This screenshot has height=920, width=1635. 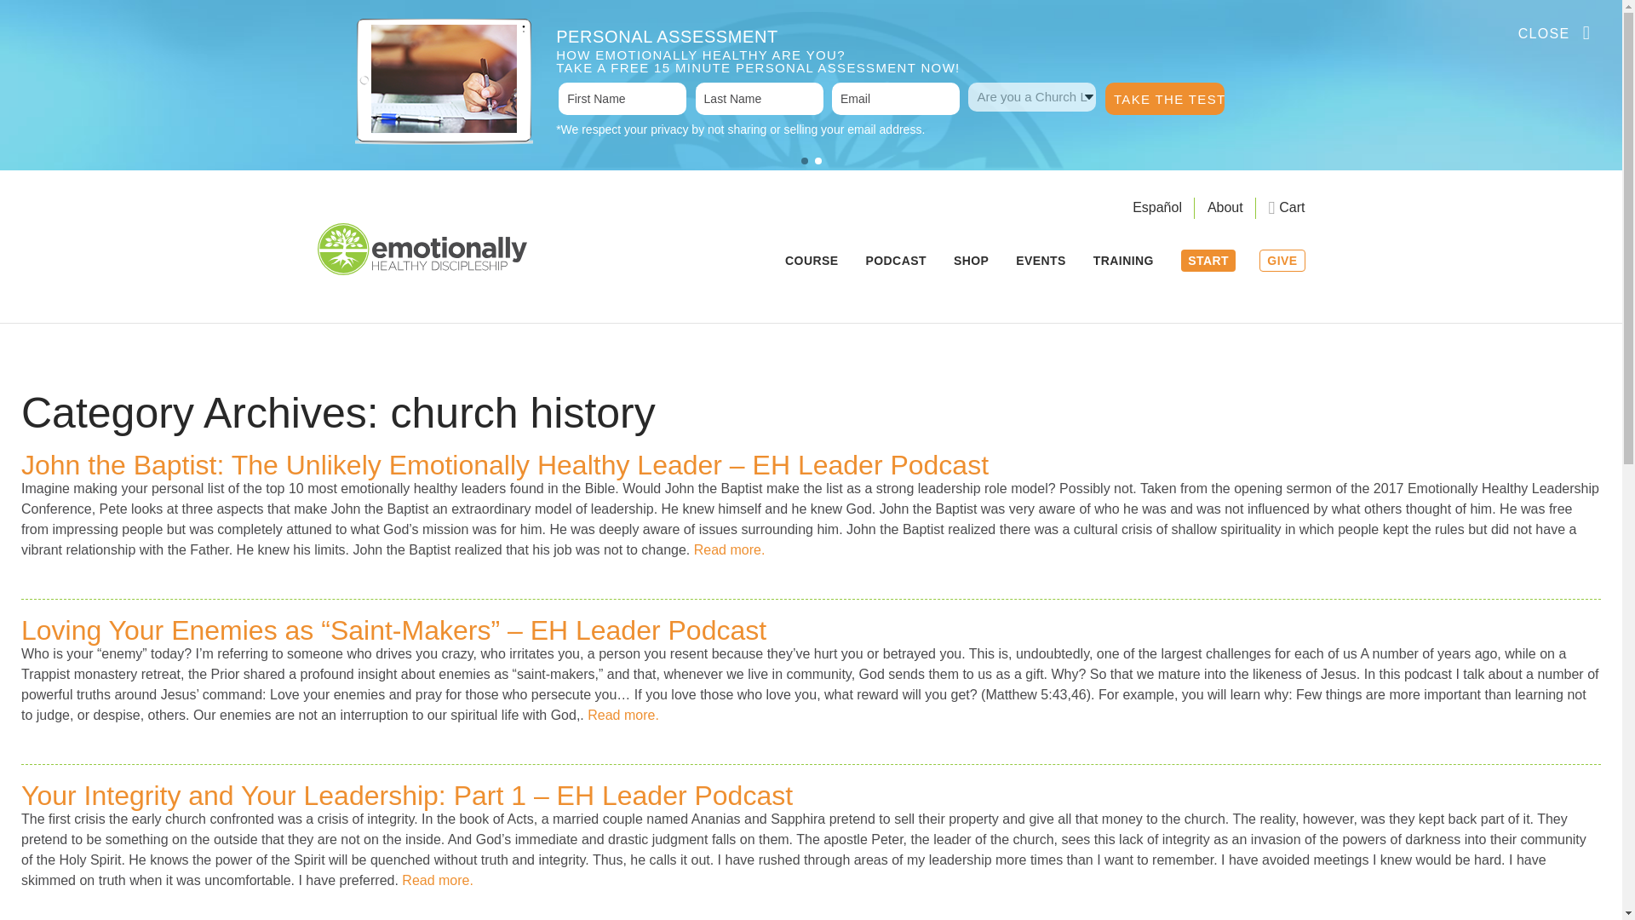 What do you see at coordinates (1225, 207) in the screenshot?
I see `About` at bounding box center [1225, 207].